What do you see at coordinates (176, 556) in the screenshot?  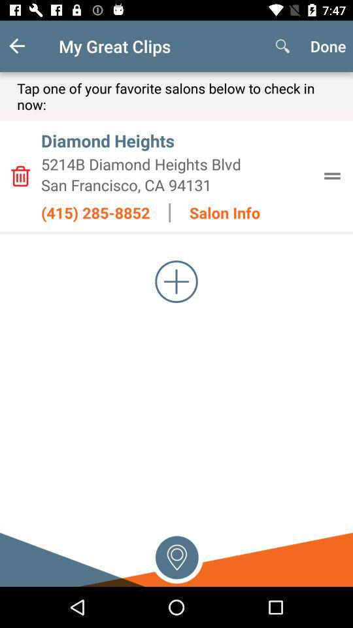 I see `location` at bounding box center [176, 556].